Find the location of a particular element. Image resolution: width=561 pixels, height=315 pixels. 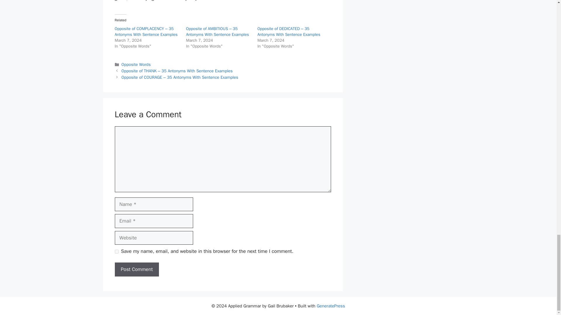

Post Comment is located at coordinates (136, 269).